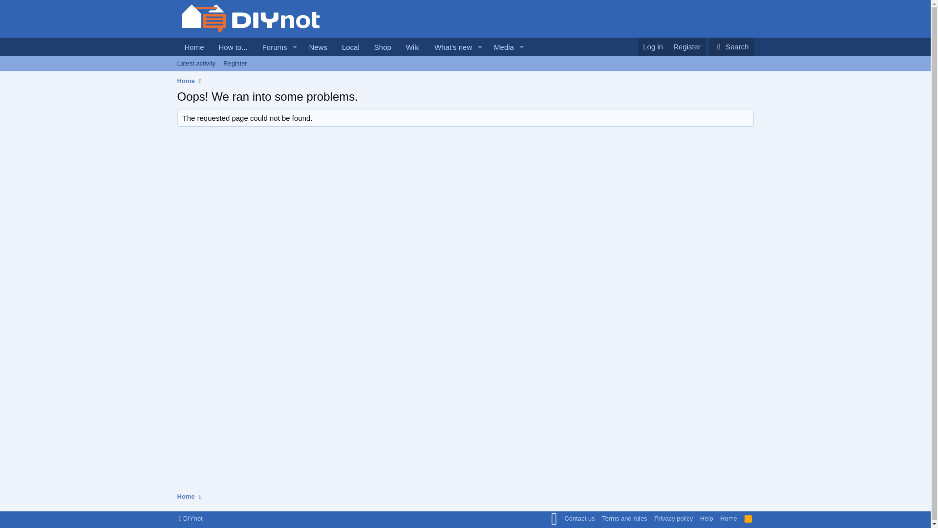 The width and height of the screenshot is (938, 528). Describe the element at coordinates (465, 74) in the screenshot. I see `Register` at that location.